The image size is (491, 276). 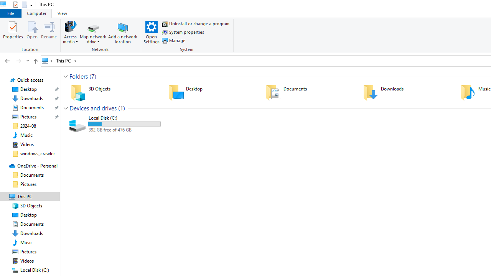 I want to click on All locations, so click(x=48, y=61).